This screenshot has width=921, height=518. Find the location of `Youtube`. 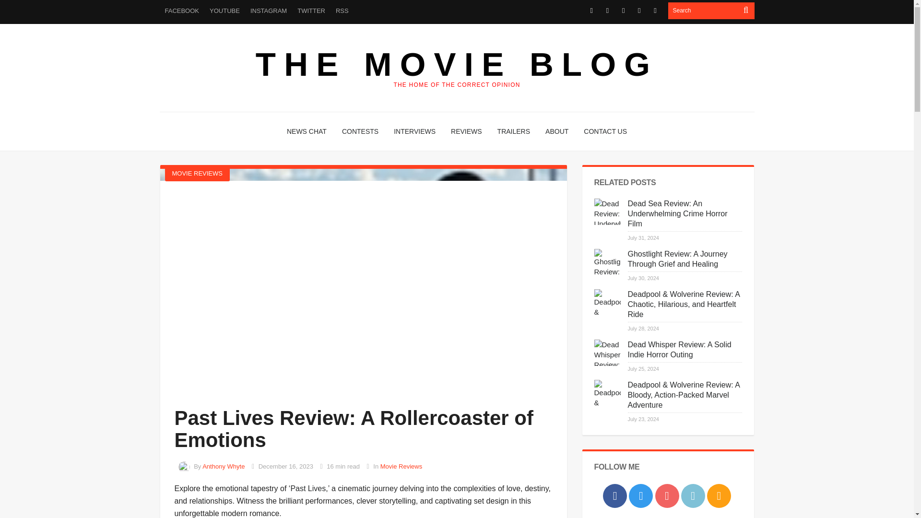

Youtube is located at coordinates (623, 11).